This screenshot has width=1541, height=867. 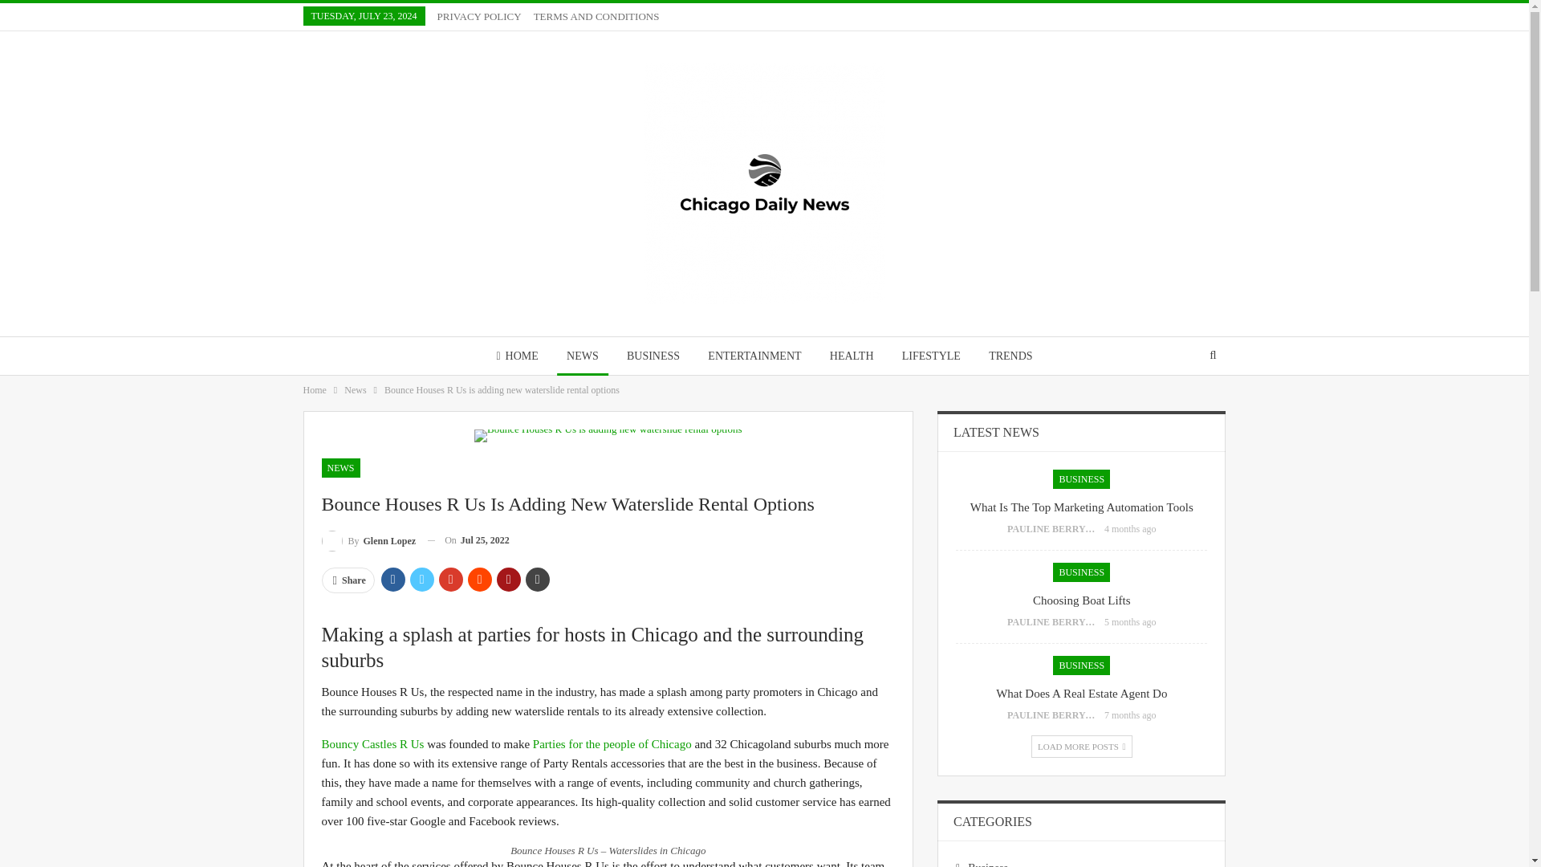 What do you see at coordinates (1056, 529) in the screenshot?
I see `Browse Author Articles` at bounding box center [1056, 529].